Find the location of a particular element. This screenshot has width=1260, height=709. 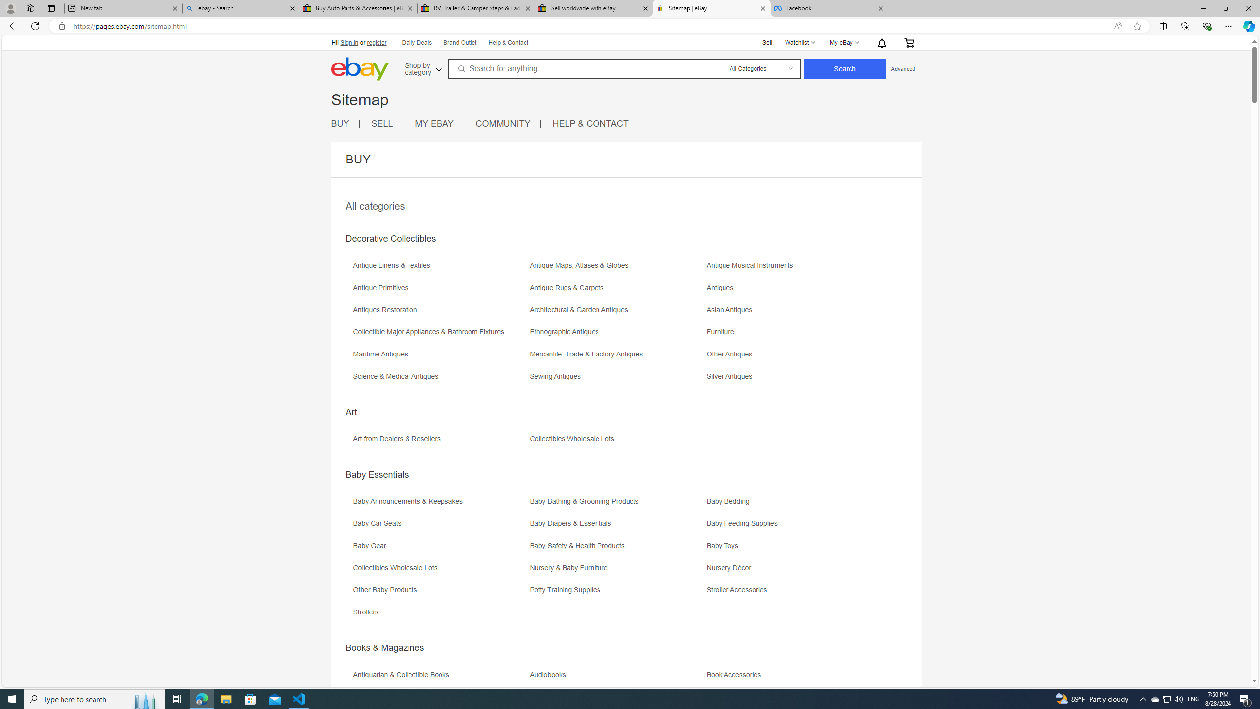

All categories is located at coordinates (375, 206).